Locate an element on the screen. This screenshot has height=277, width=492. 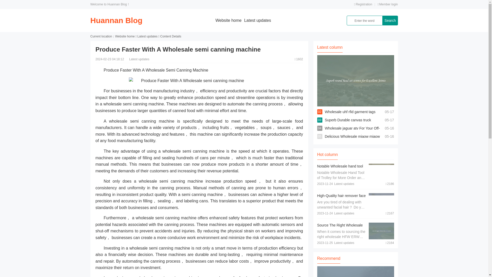
Search is located at coordinates (390, 21).